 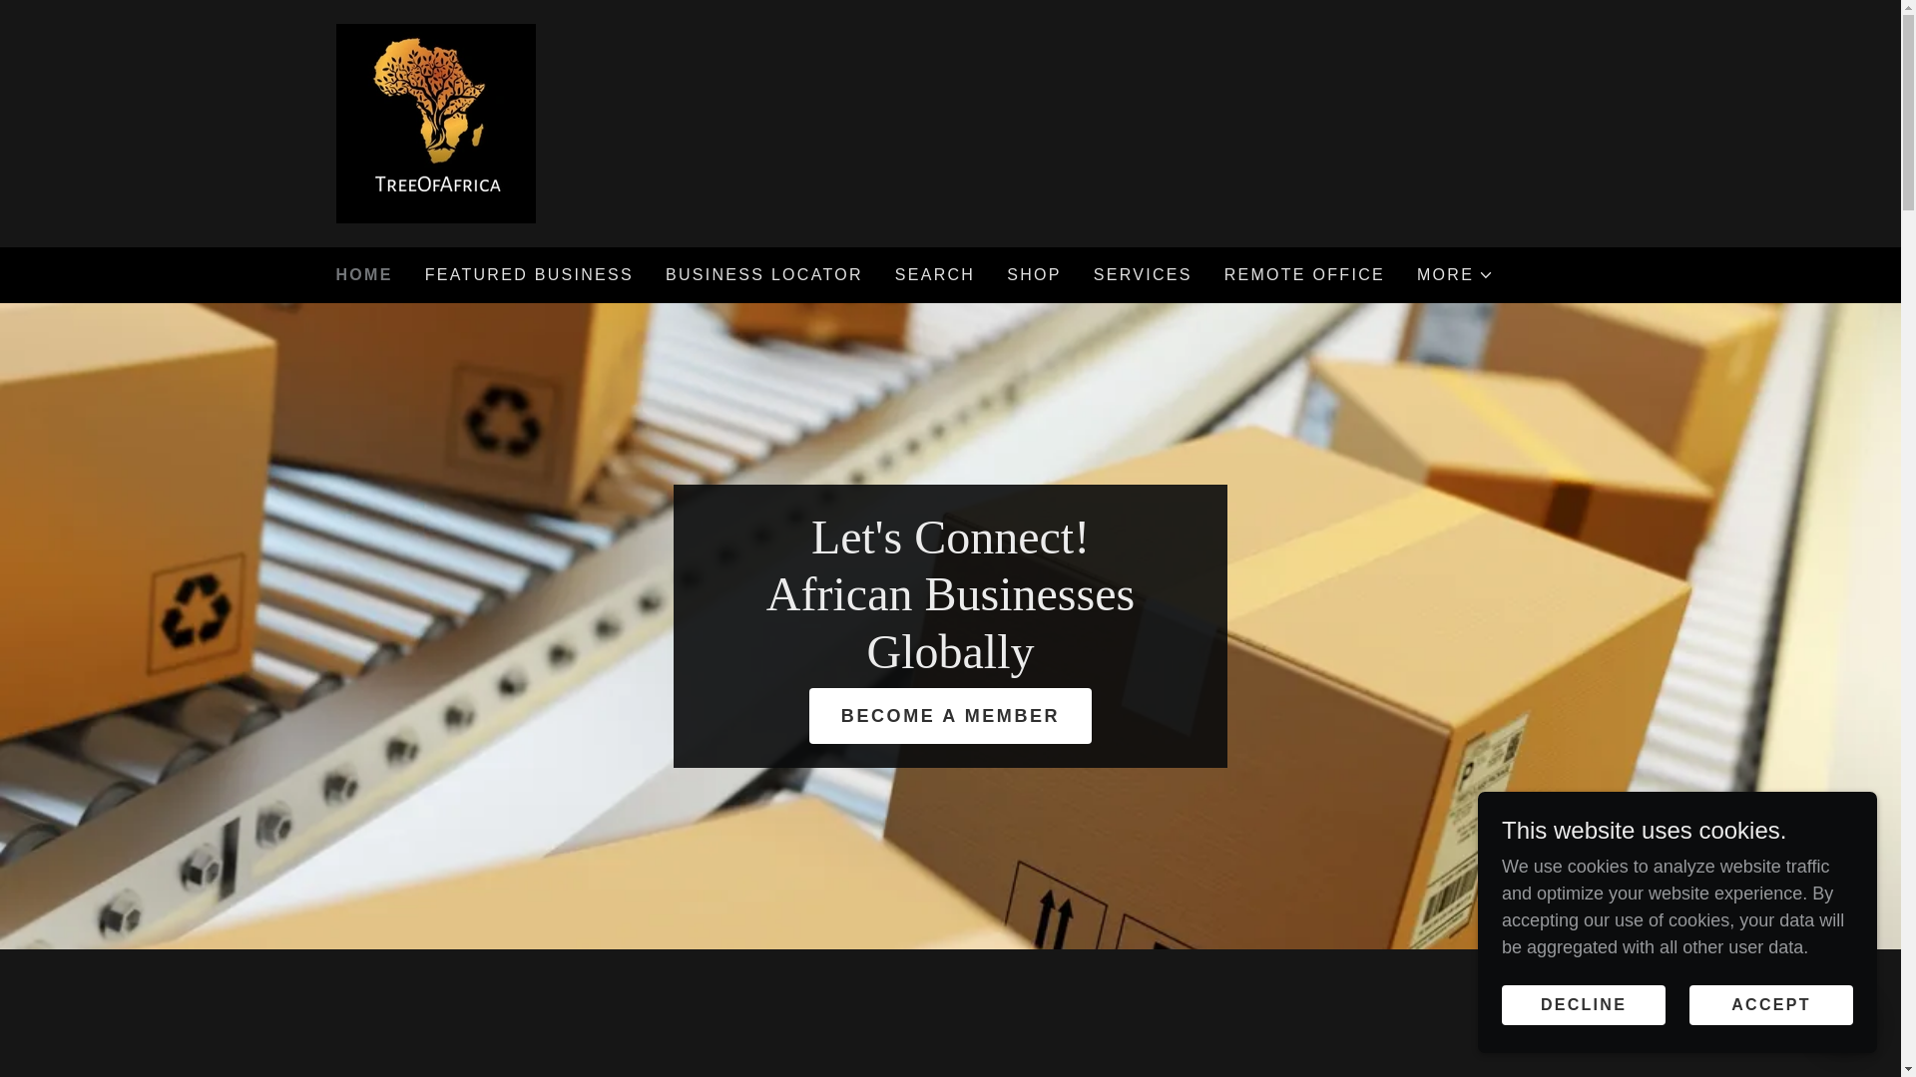 I want to click on Working together to help bridge the divide , so click(x=435, y=122).